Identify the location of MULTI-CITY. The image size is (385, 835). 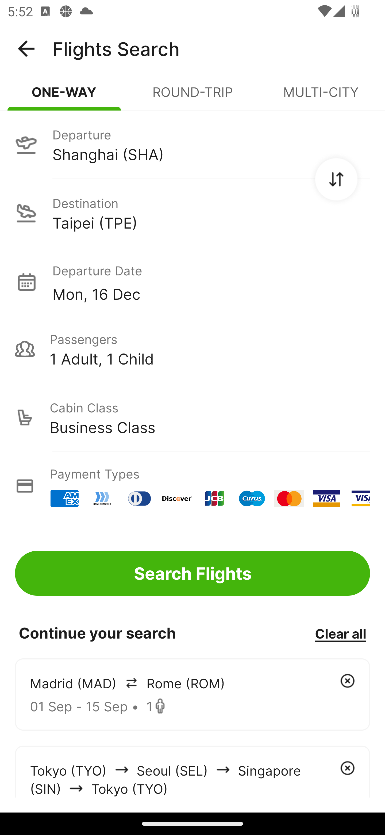
(321, 96).